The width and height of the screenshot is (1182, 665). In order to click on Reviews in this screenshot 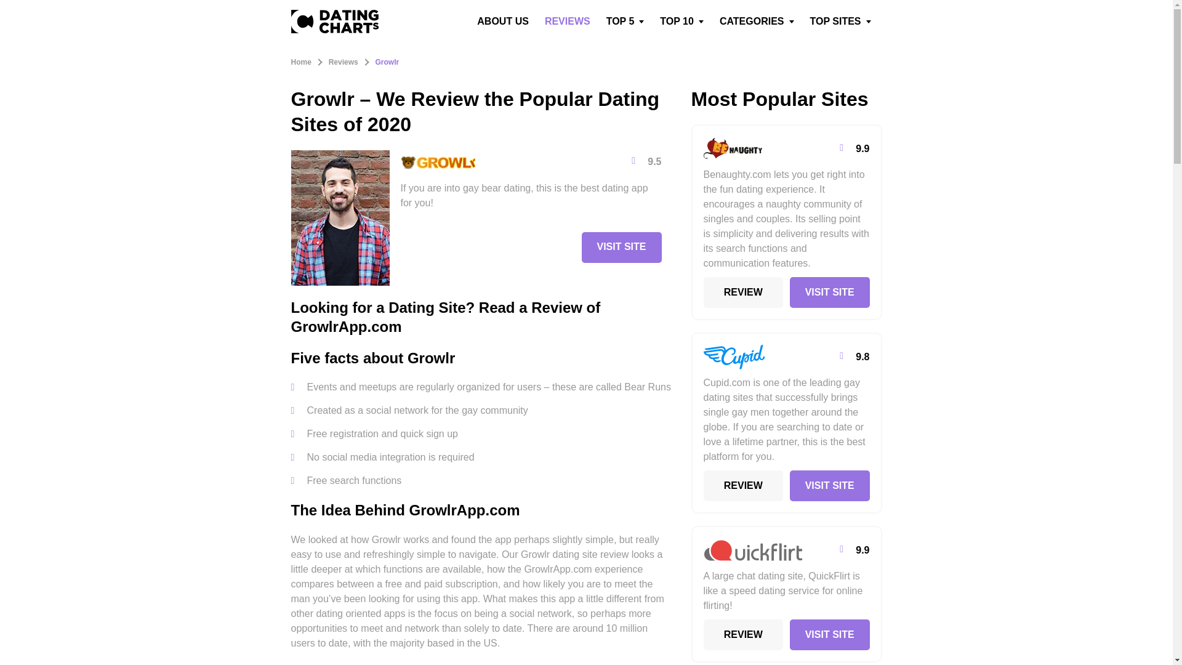, I will do `click(343, 63)`.